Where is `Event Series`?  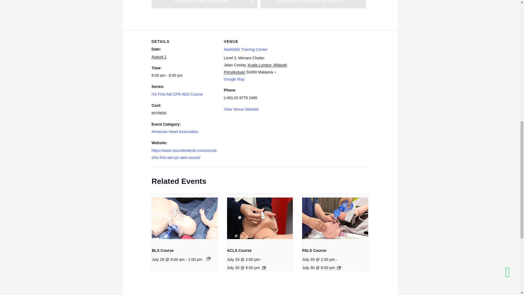
Event Series is located at coordinates (264, 268).